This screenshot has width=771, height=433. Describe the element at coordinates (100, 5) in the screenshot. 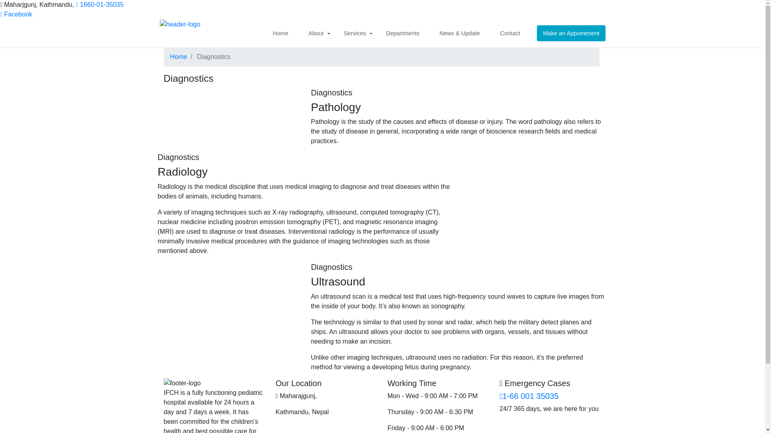

I see `1660-01-35035` at that location.